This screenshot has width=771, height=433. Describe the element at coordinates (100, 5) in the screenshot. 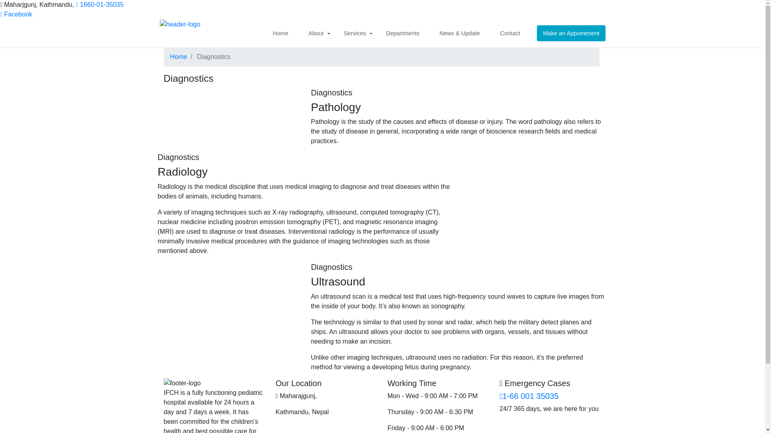

I see `1660-01-35035` at that location.